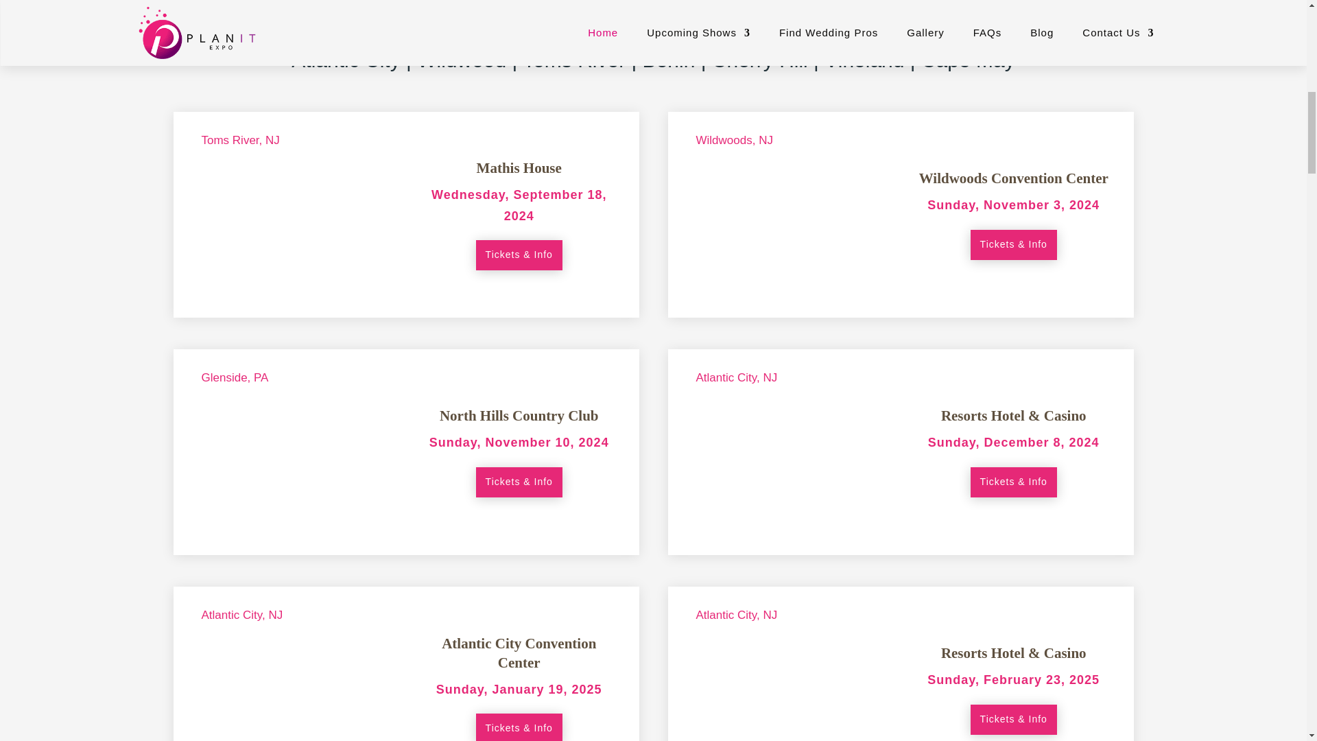 The height and width of the screenshot is (741, 1317). Describe the element at coordinates (240, 140) in the screenshot. I see `Toms River, NJ` at that location.